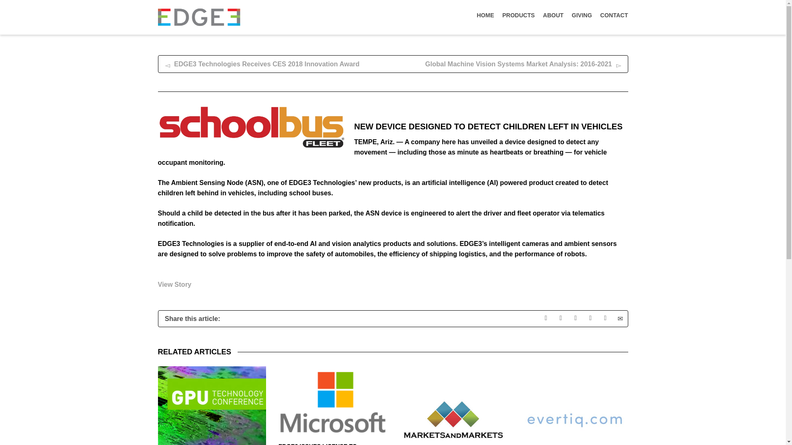 Image resolution: width=792 pixels, height=445 pixels. Describe the element at coordinates (553, 16) in the screenshot. I see `ABOUT` at that location.